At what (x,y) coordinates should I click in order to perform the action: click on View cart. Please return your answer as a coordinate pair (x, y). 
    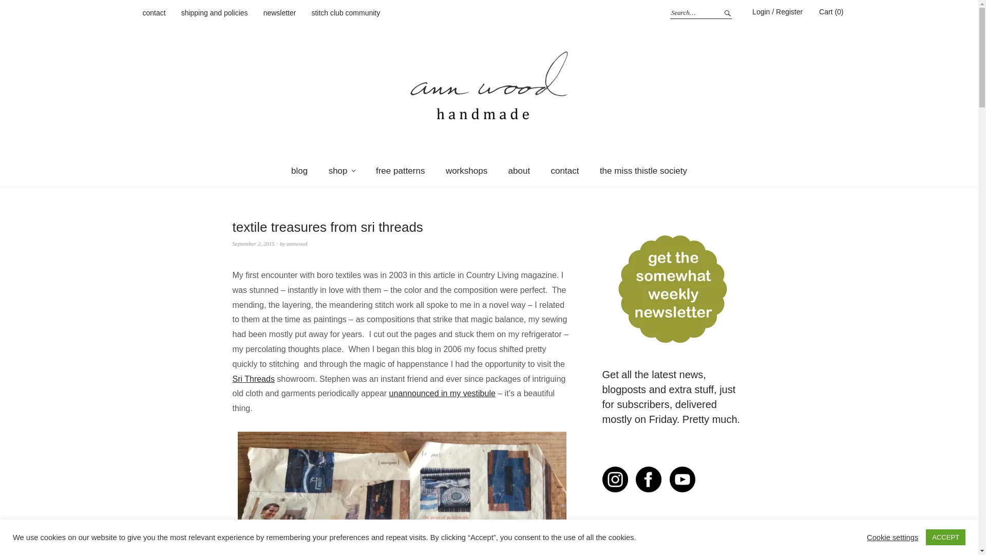
    Looking at the image, I should click on (831, 12).